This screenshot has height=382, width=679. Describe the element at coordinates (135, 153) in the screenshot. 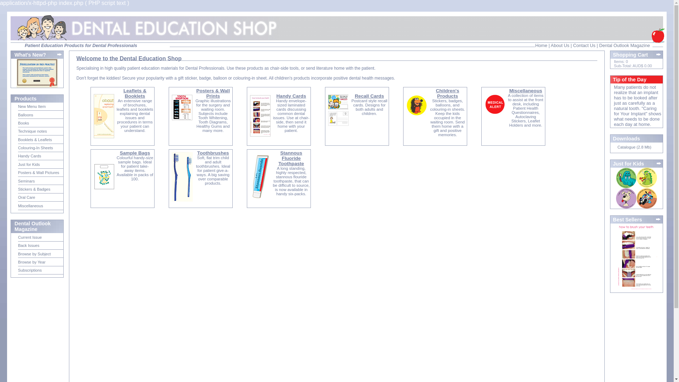

I see `Sample Bags` at that location.